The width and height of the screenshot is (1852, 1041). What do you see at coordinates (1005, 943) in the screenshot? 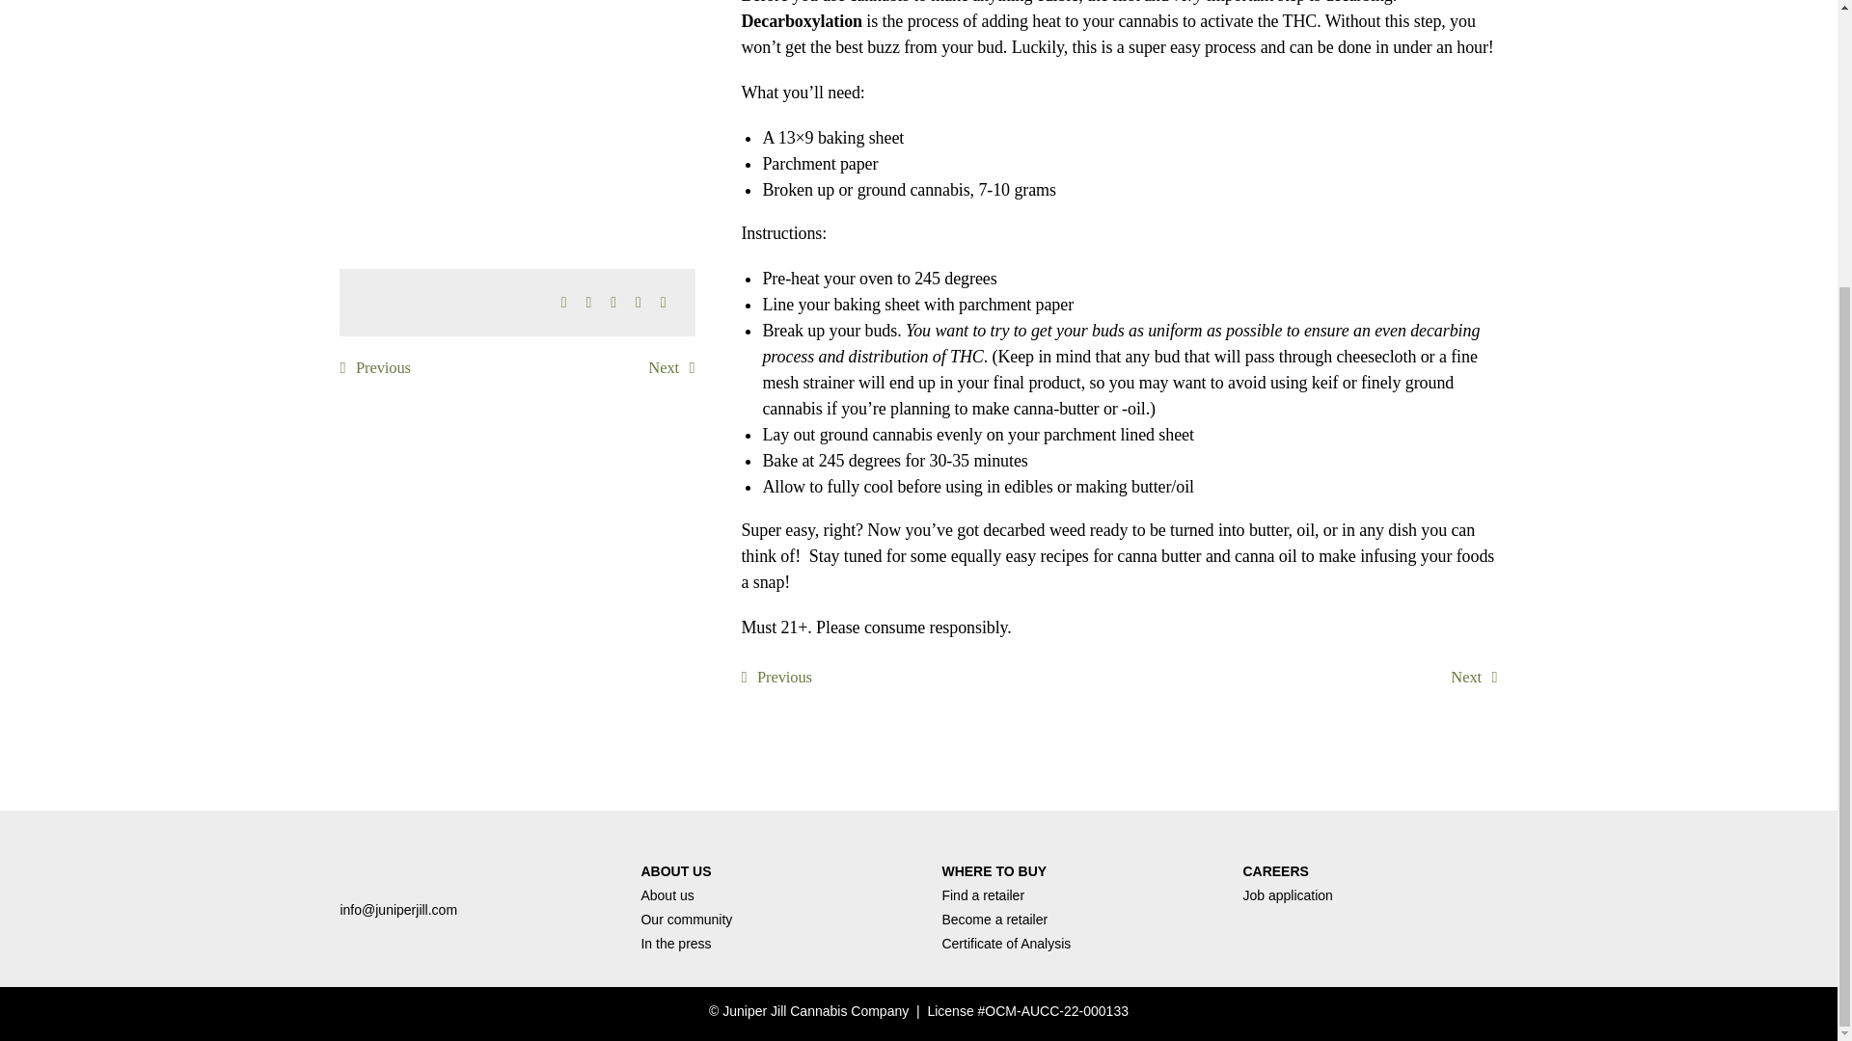
I see `Certificate of Analysis` at bounding box center [1005, 943].